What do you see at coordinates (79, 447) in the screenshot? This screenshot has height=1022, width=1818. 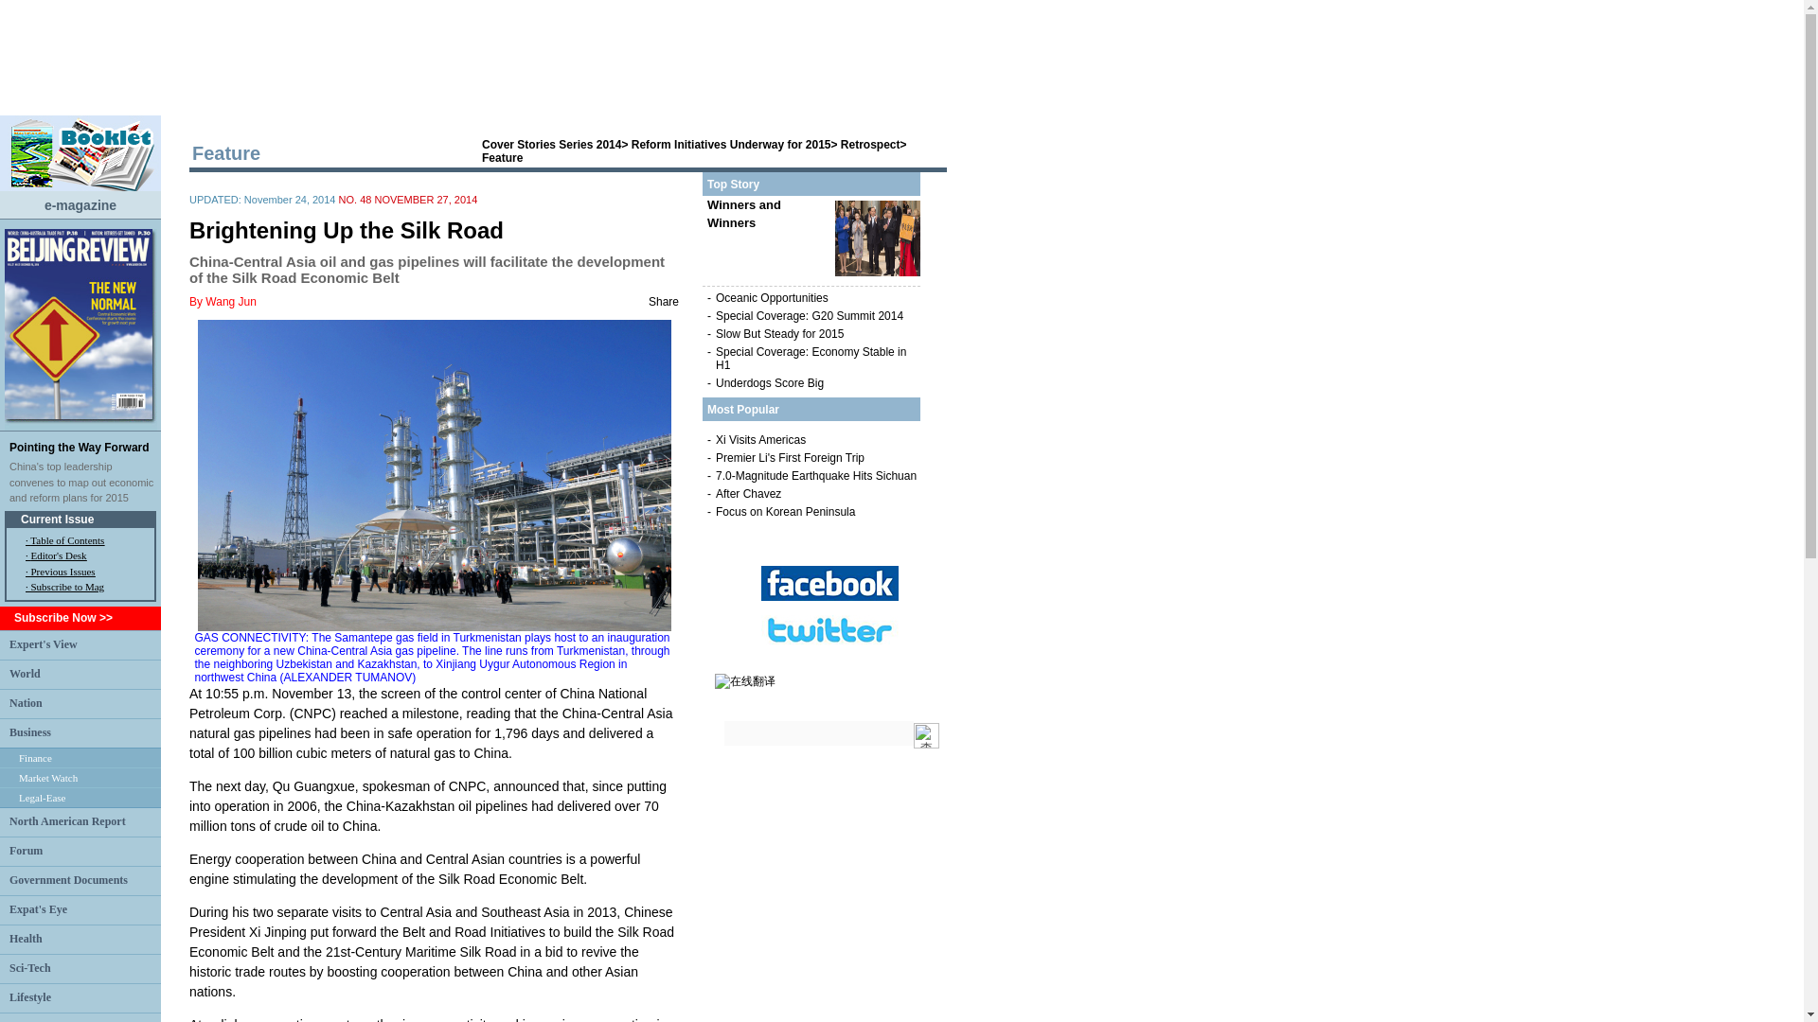 I see `Pointing the Way Forward` at bounding box center [79, 447].